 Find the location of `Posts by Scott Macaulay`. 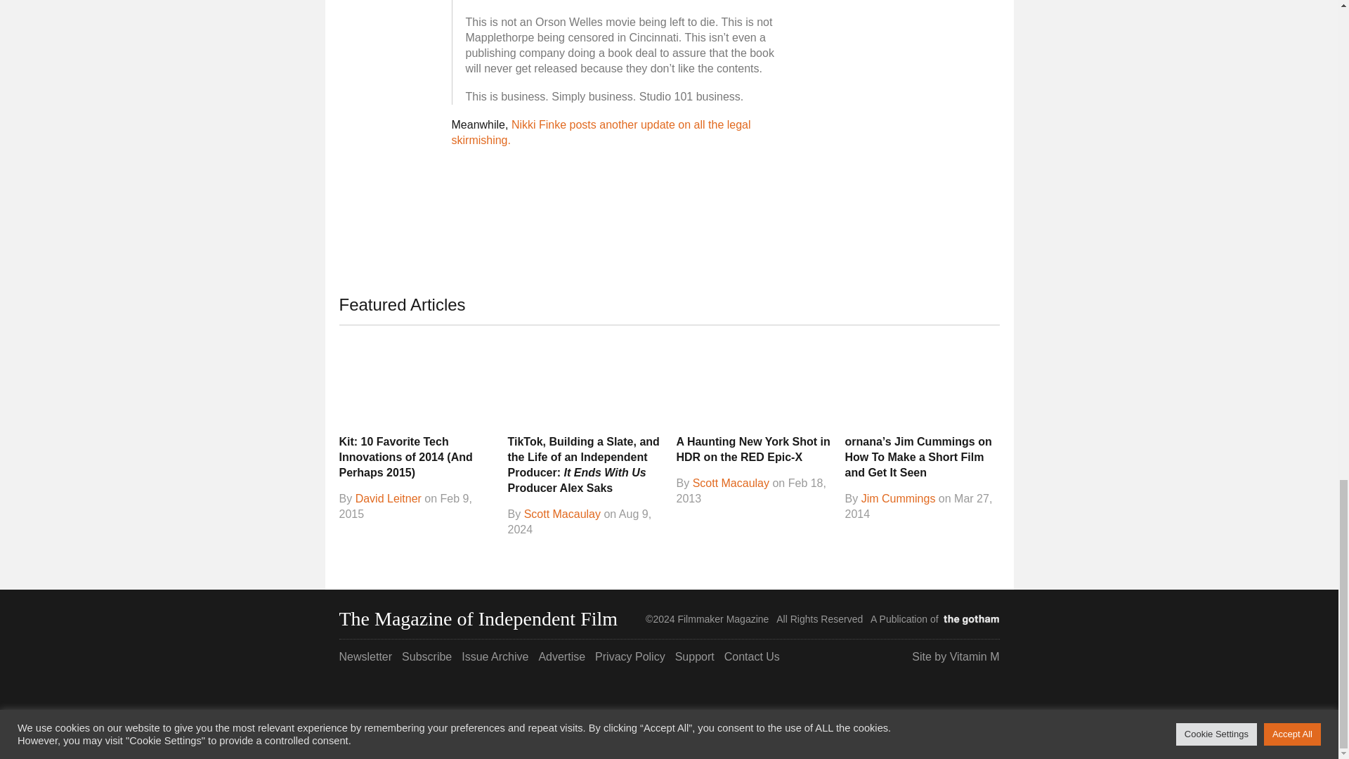

Posts by Scott Macaulay is located at coordinates (562, 514).